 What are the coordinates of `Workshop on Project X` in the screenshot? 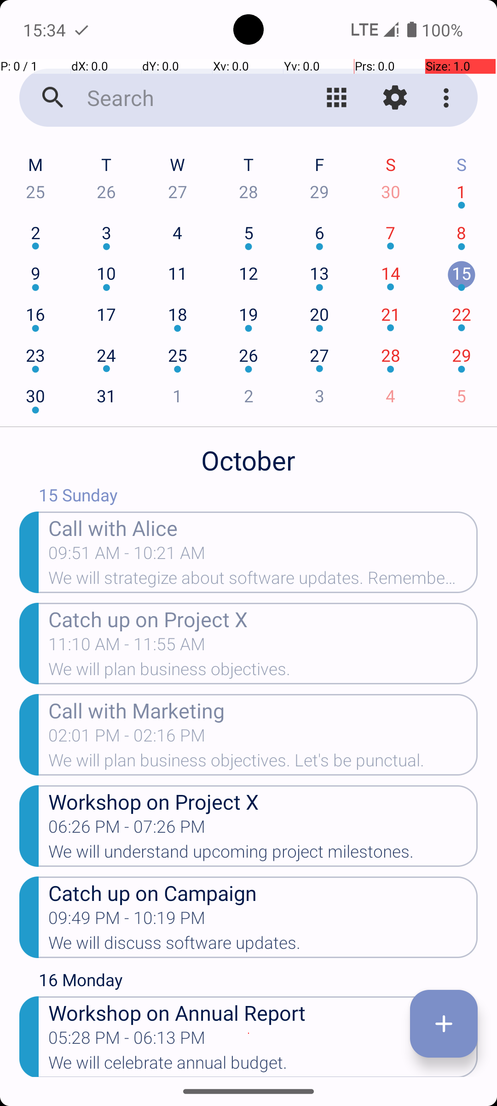 It's located at (263, 801).